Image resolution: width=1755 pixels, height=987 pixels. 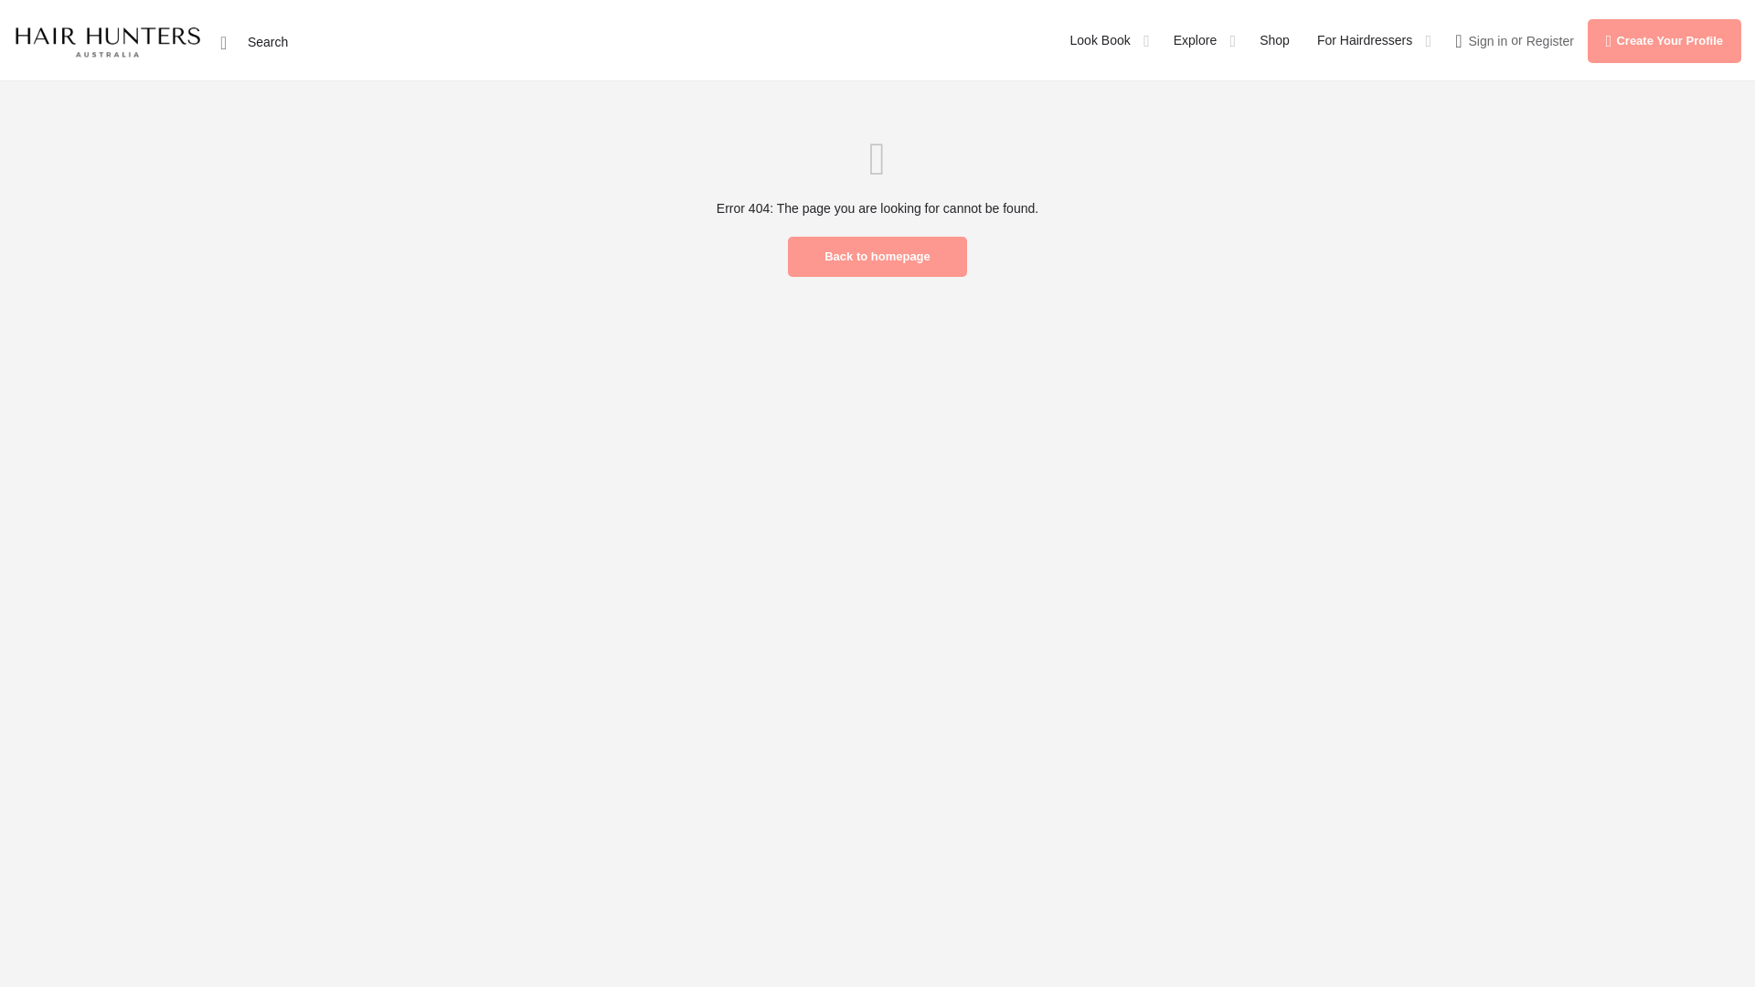 I want to click on For Hairdressers, so click(x=1365, y=40).